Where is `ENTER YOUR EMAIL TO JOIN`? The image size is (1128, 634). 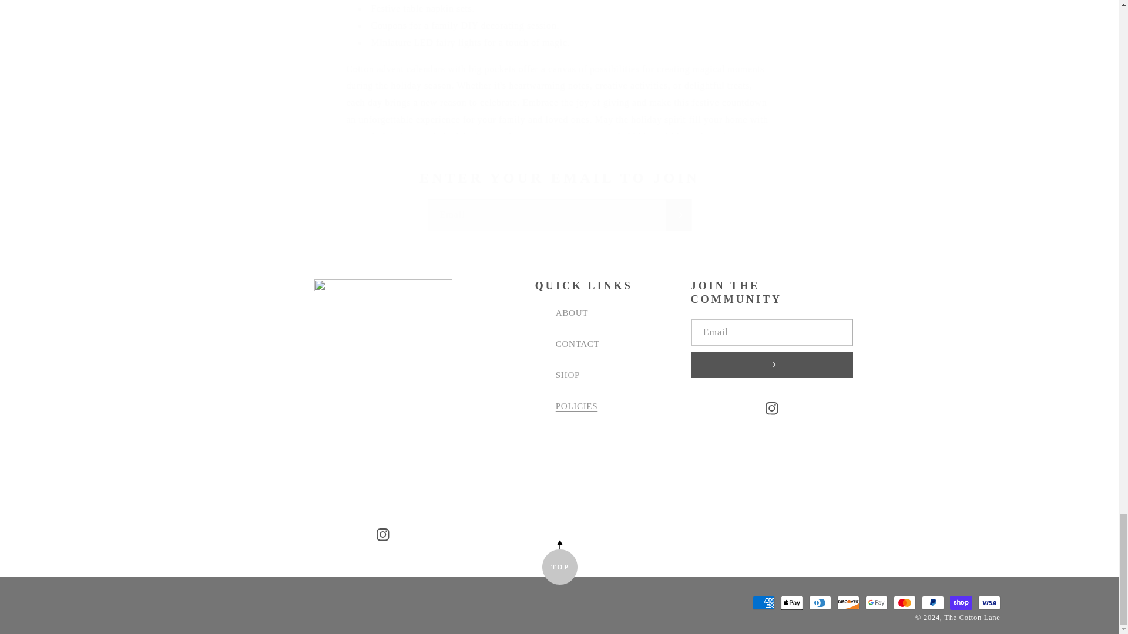
ENTER YOUR EMAIL TO JOIN is located at coordinates (559, 178).